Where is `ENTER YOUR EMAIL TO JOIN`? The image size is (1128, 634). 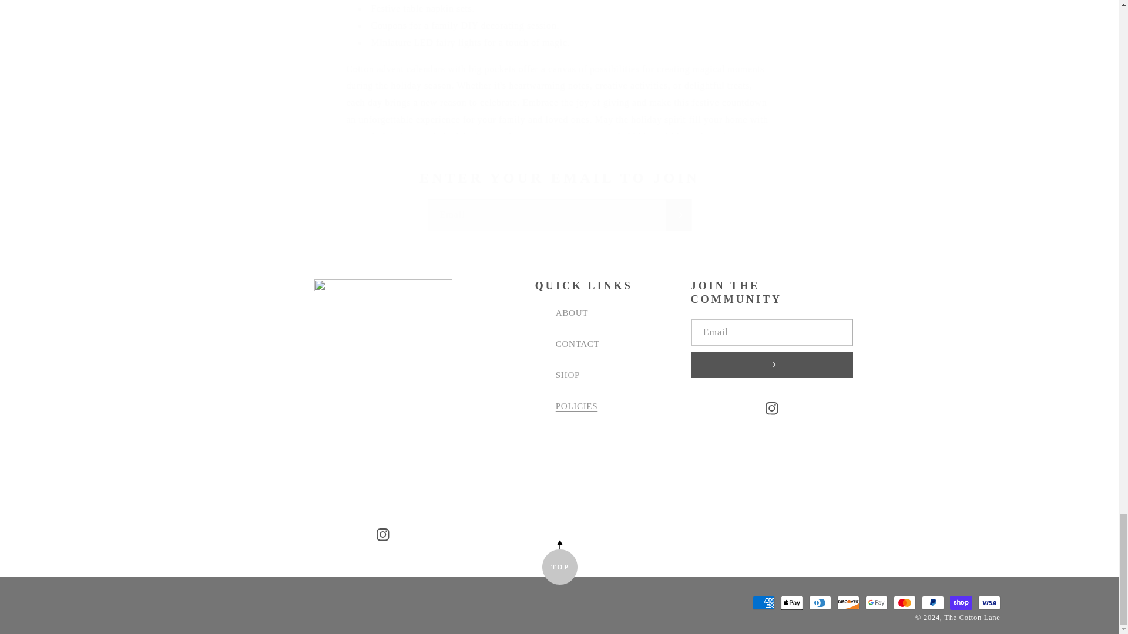
ENTER YOUR EMAIL TO JOIN is located at coordinates (559, 178).